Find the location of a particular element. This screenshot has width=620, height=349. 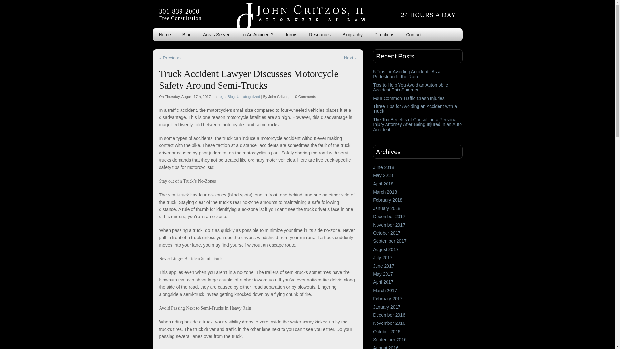

301-839-2000 is located at coordinates (179, 11).